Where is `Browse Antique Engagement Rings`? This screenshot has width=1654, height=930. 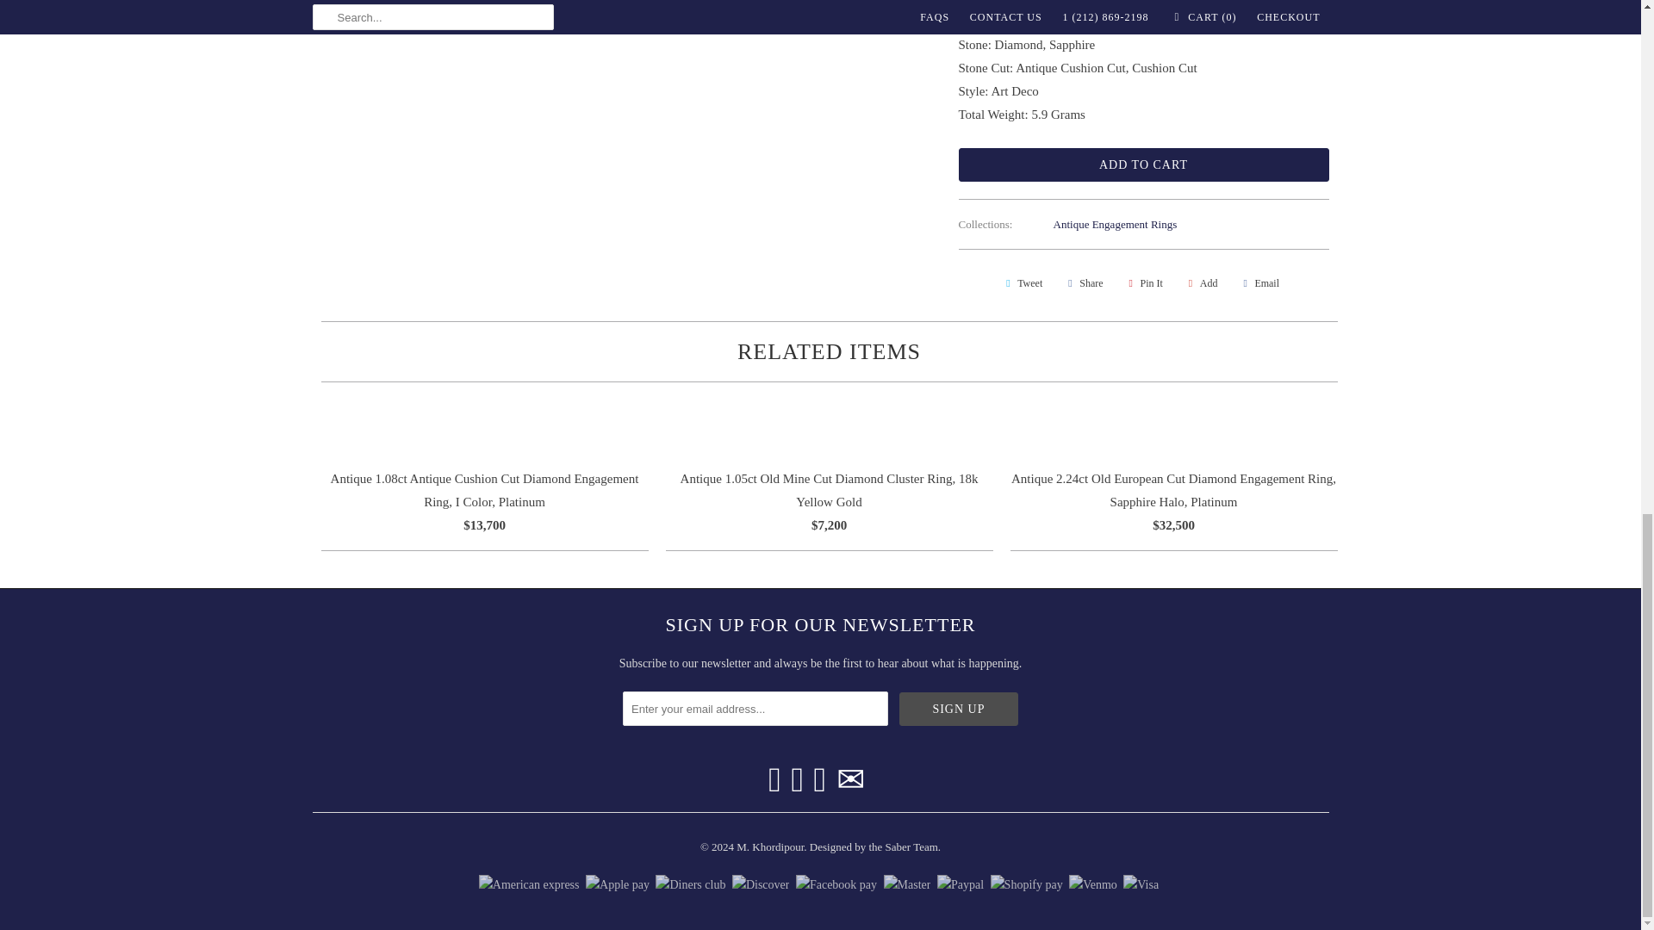
Browse Antique Engagement Rings is located at coordinates (1116, 224).